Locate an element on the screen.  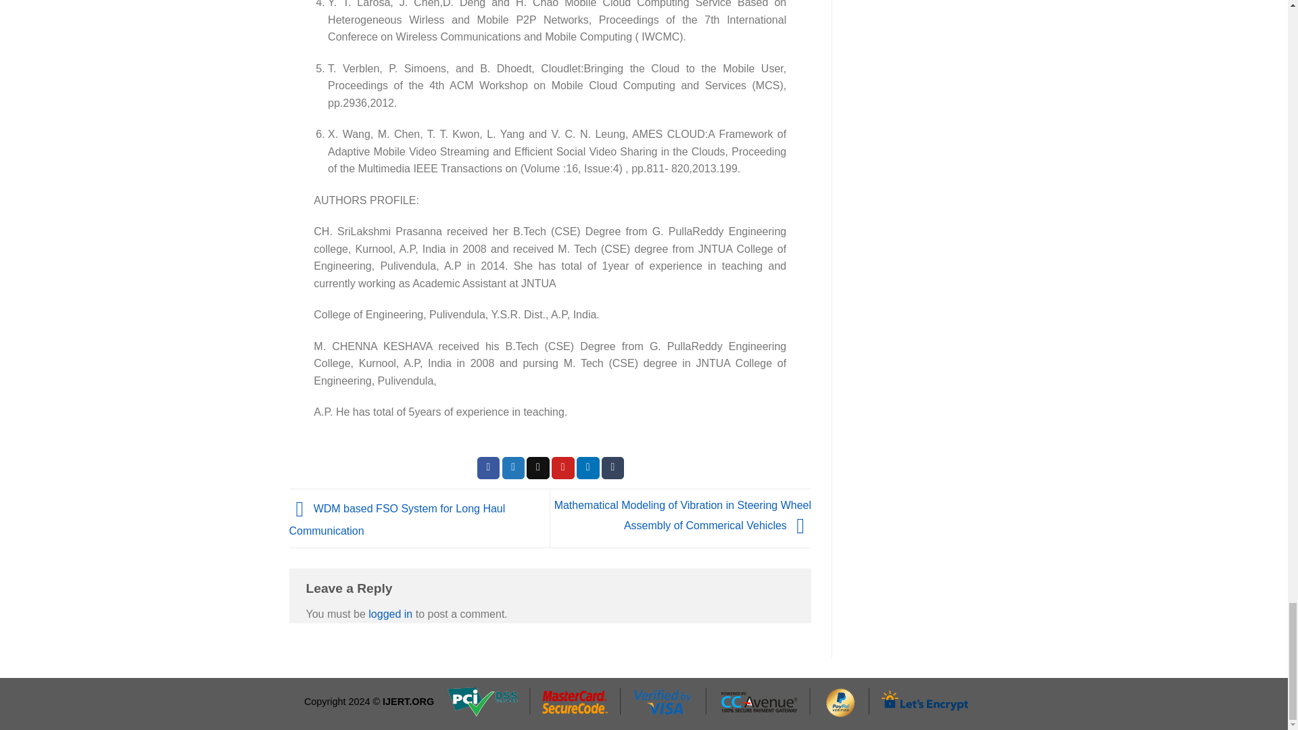
Share on Twitter is located at coordinates (514, 468).